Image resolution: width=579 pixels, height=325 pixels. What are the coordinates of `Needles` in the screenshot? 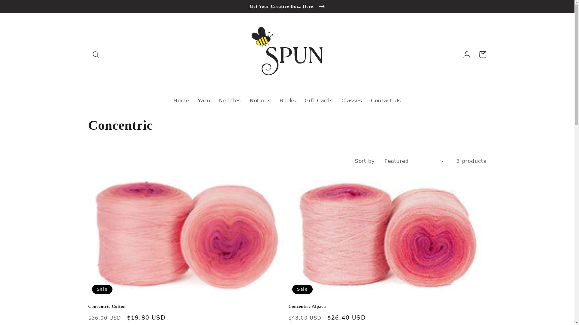 It's located at (230, 100).